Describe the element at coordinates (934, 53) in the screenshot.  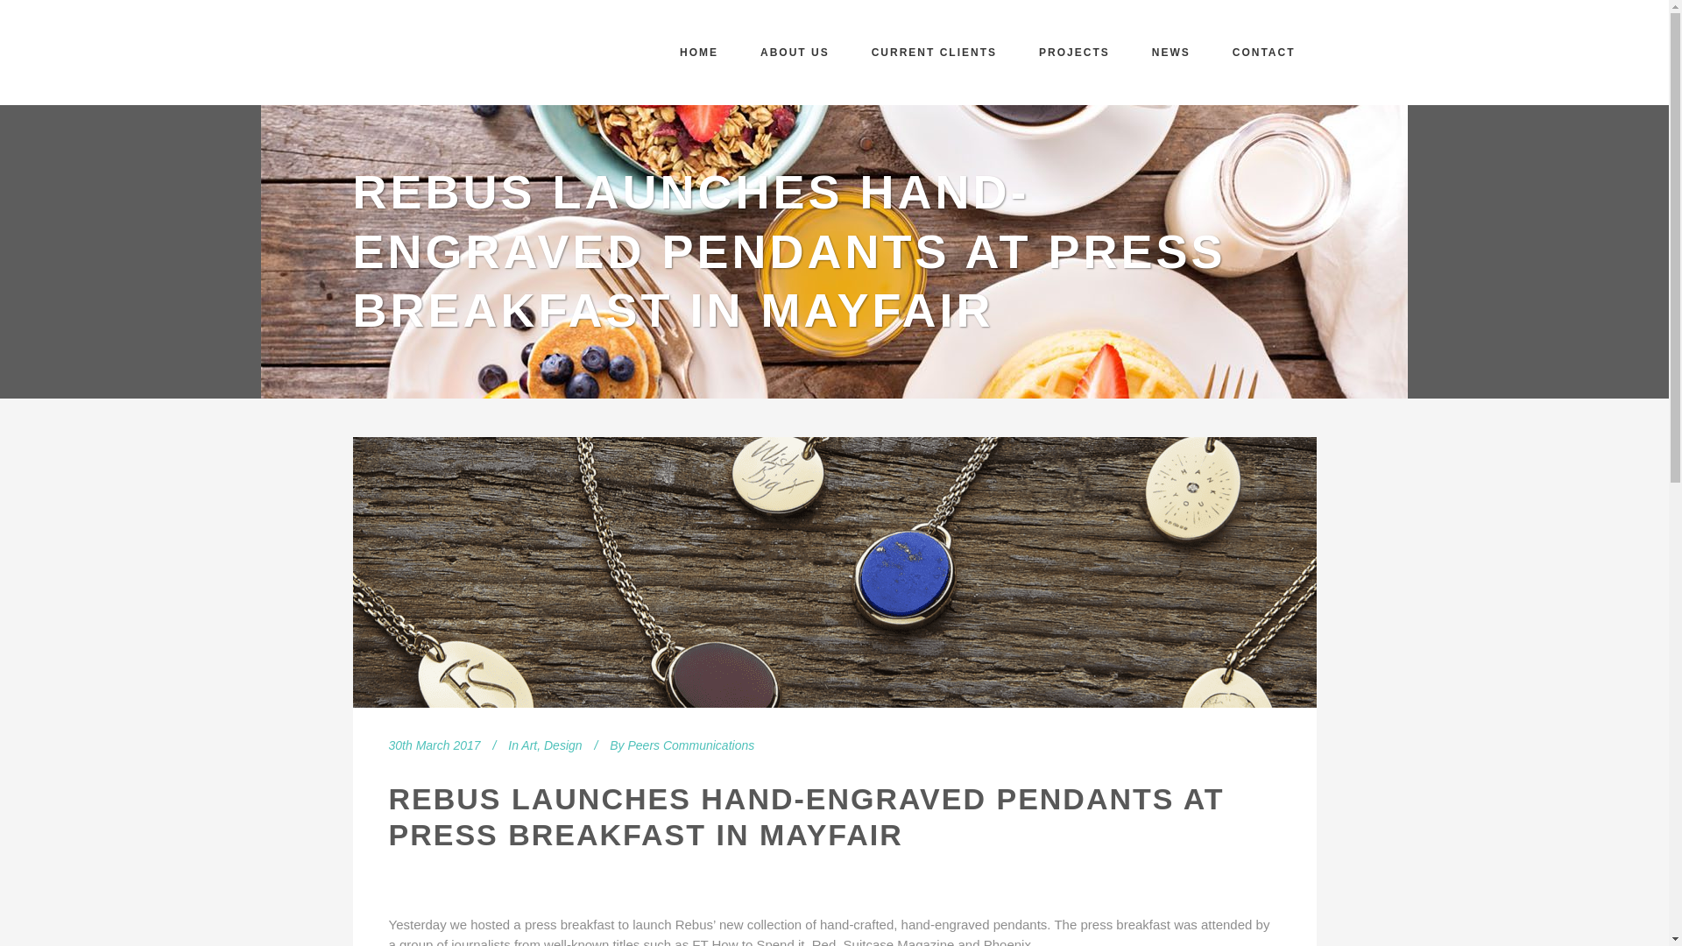
I see `CURRENT CLIENTS` at that location.